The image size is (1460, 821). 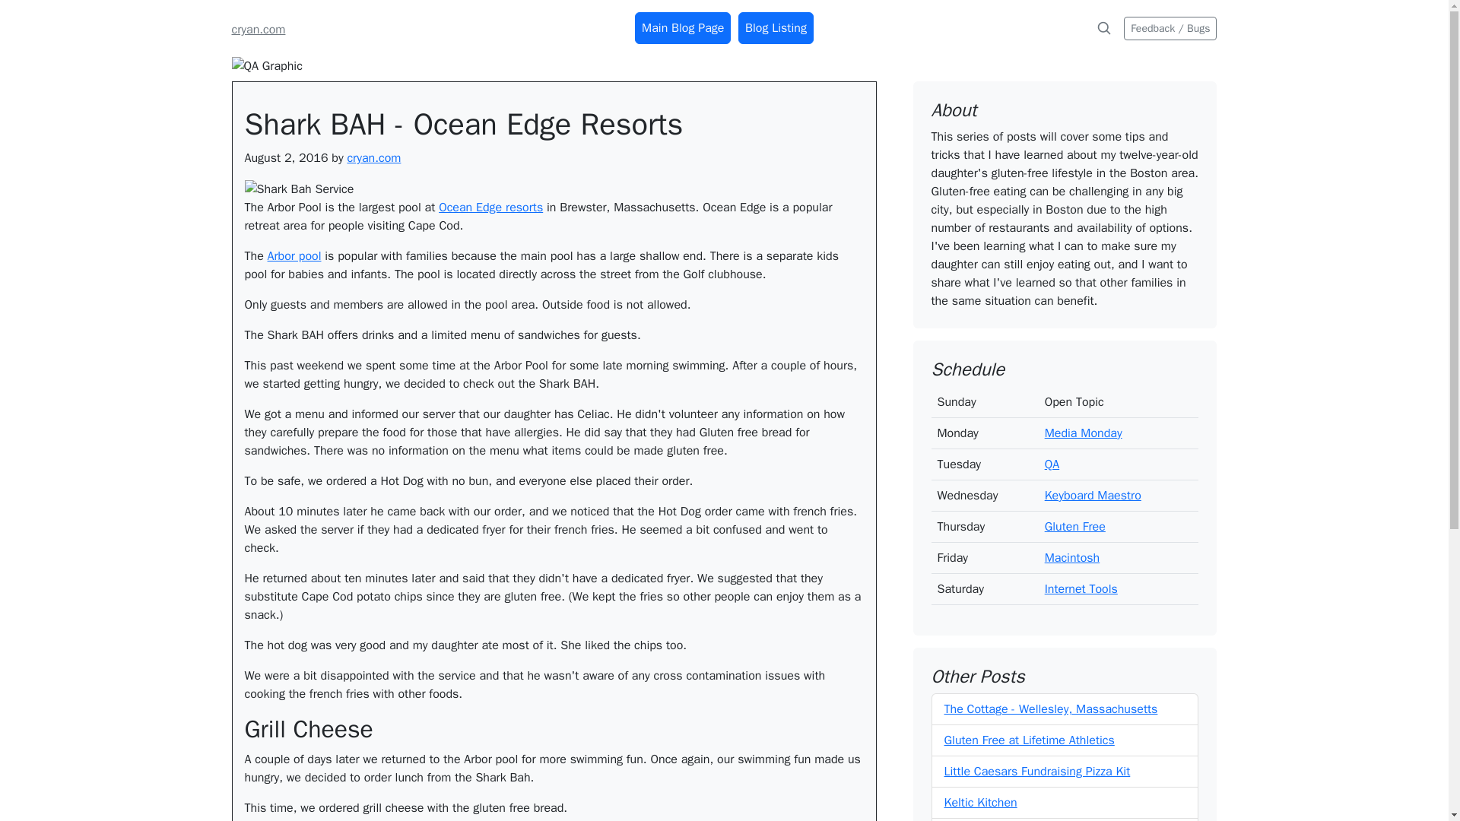 What do you see at coordinates (257, 29) in the screenshot?
I see `cryan.com` at bounding box center [257, 29].